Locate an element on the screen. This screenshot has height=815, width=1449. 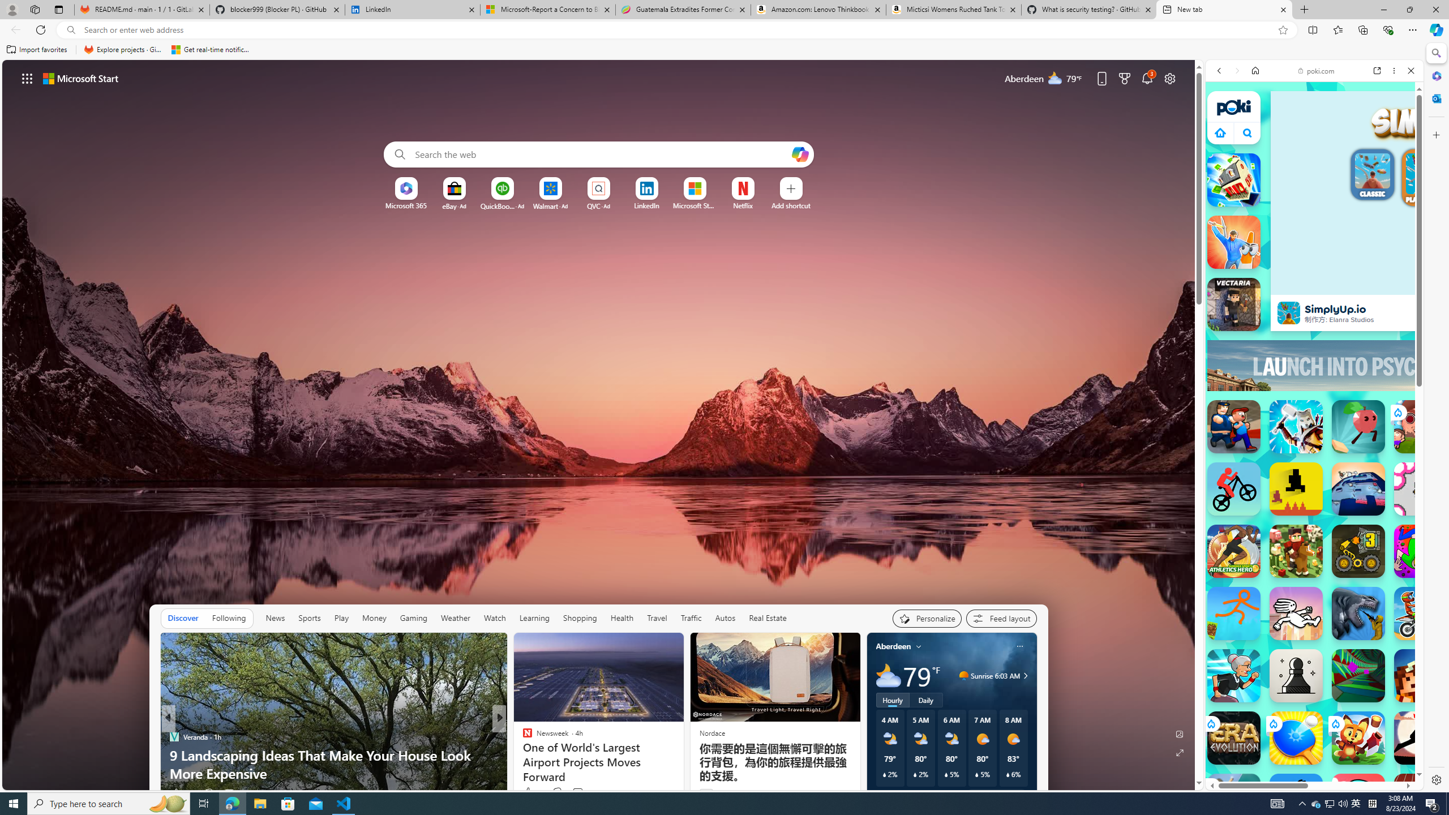
More Options is located at coordinates (761, 181).